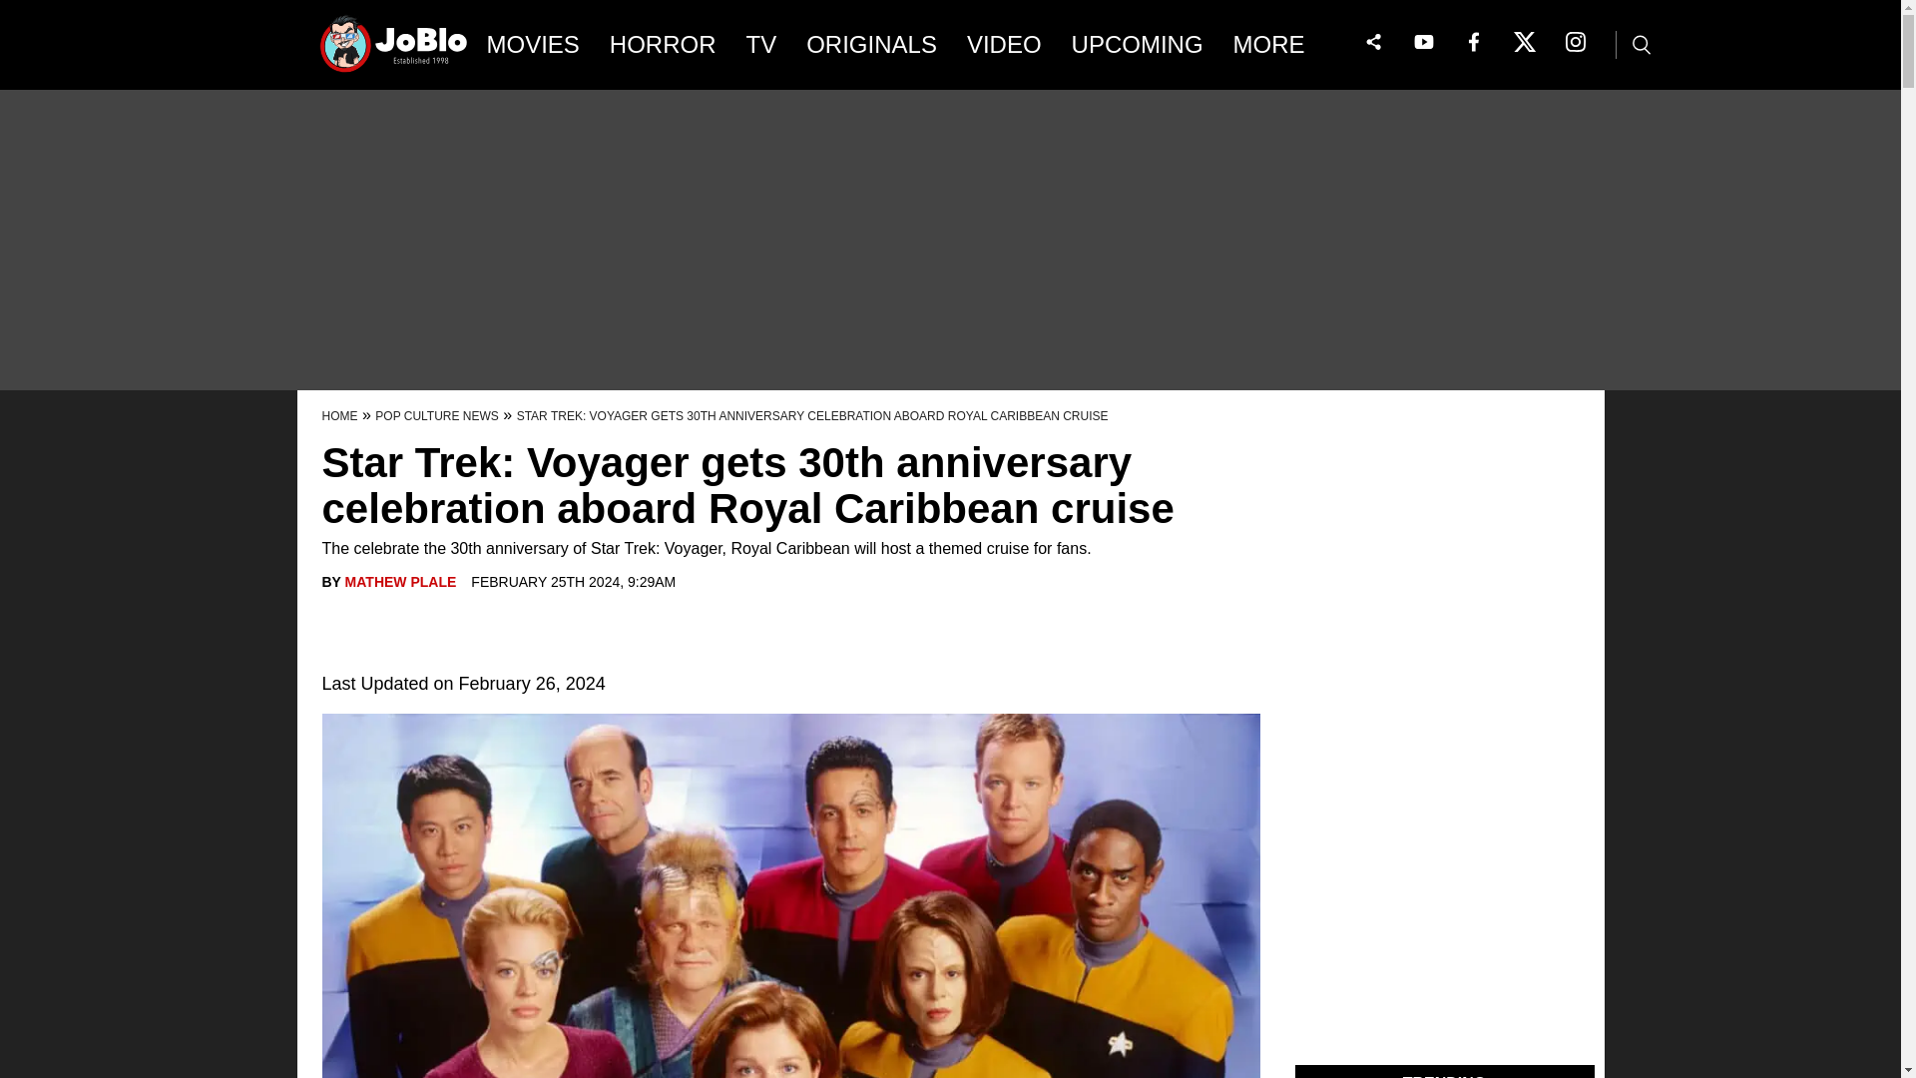 This screenshot has width=1916, height=1078. Describe the element at coordinates (17, 10) in the screenshot. I see `Go` at that location.